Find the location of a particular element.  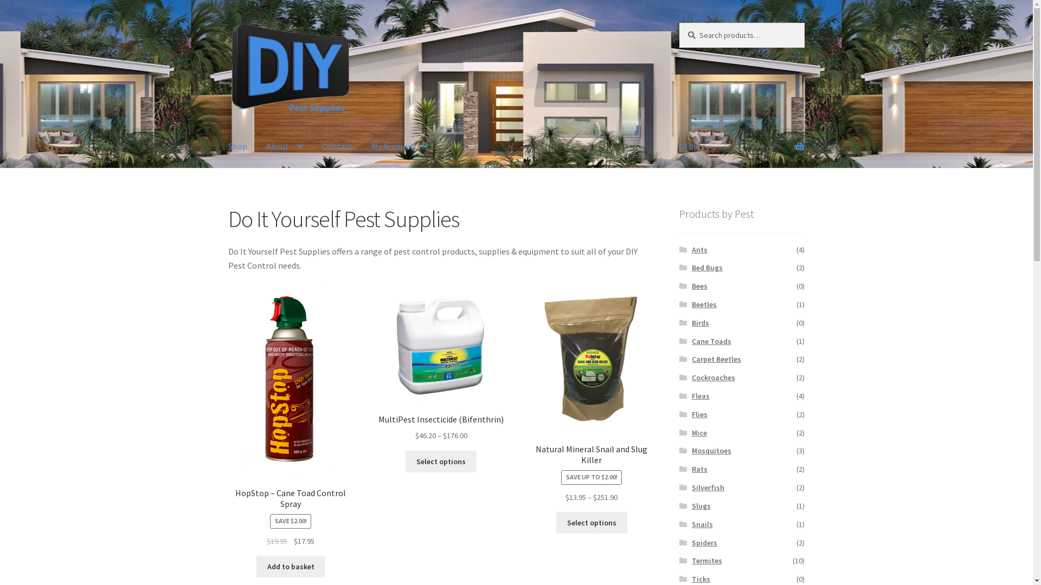

Birds is located at coordinates (701, 323).